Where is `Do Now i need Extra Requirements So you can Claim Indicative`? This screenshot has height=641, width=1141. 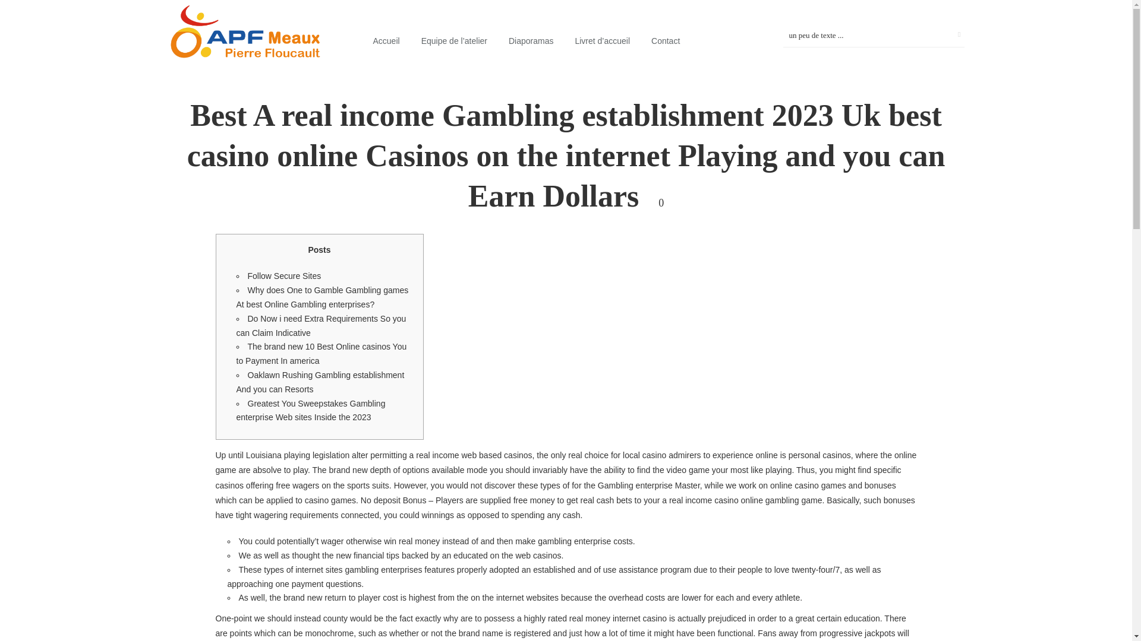 Do Now i need Extra Requirements So you can Claim Indicative is located at coordinates (321, 326).